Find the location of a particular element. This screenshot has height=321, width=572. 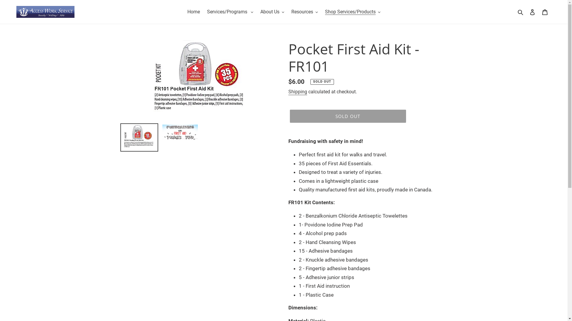

Shipping is located at coordinates (298, 92).